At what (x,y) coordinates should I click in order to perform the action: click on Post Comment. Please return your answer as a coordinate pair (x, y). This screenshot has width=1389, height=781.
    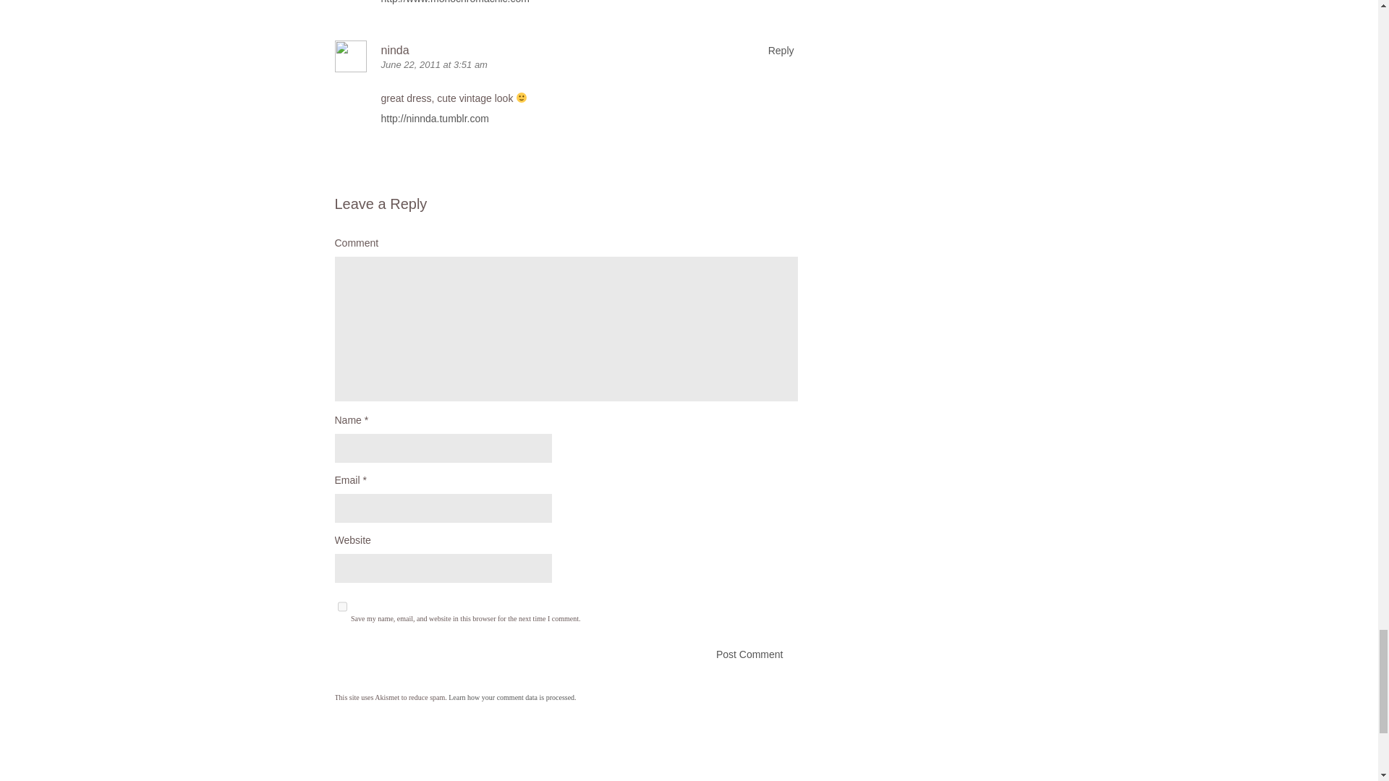
    Looking at the image, I should click on (566, 654).